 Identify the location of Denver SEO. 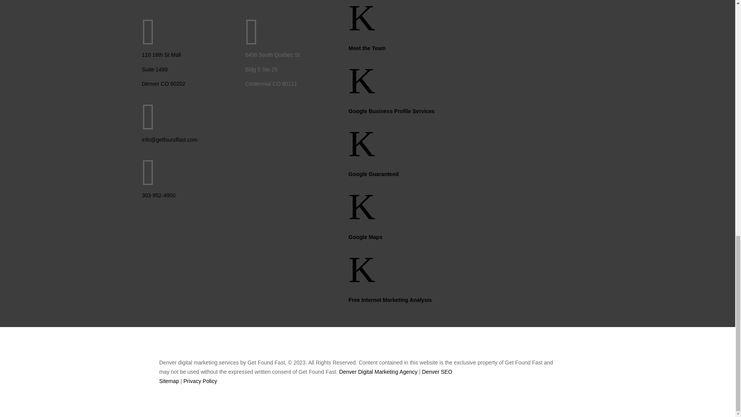
(437, 371).